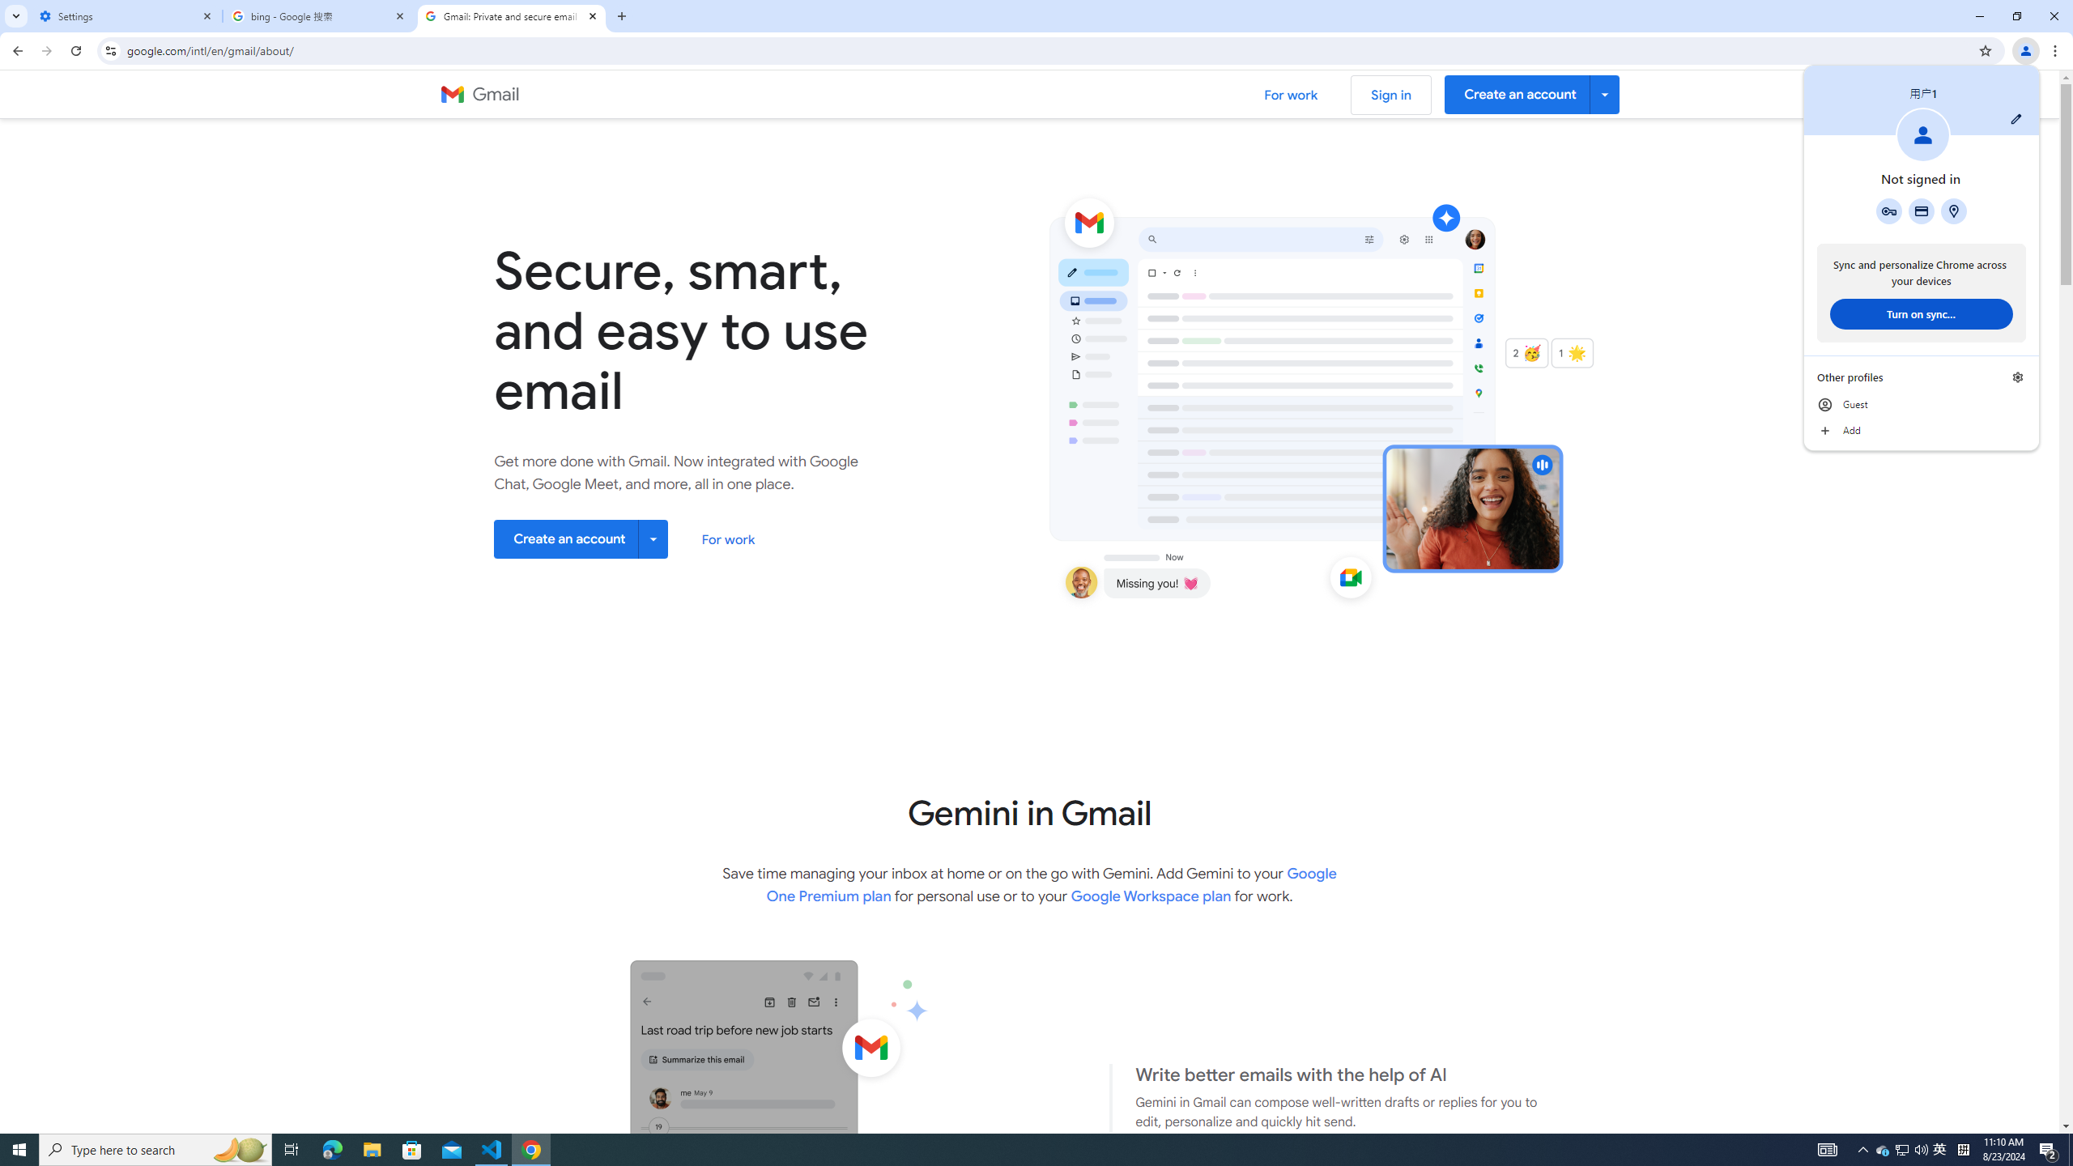 The height and width of the screenshot is (1166, 2073). What do you see at coordinates (492, 1150) in the screenshot?
I see `Running applications` at bounding box center [492, 1150].